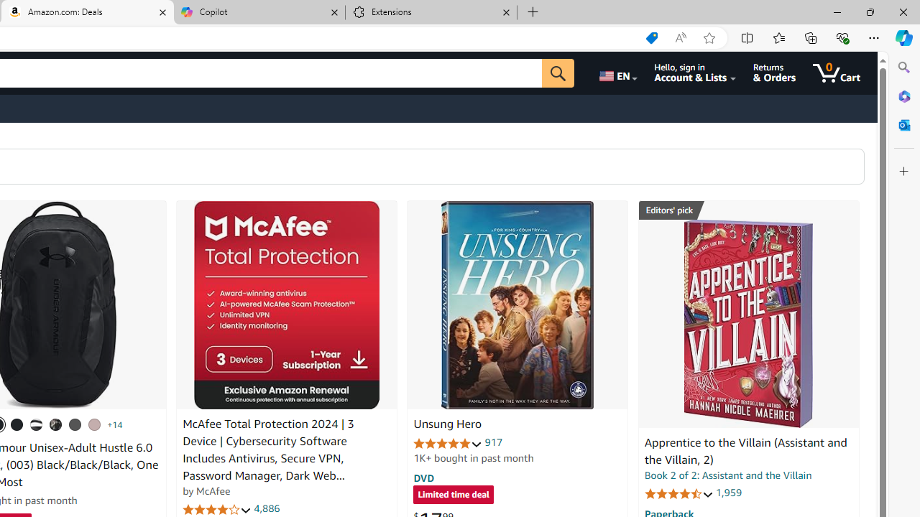  I want to click on 4.6 out of 5 stars, so click(678, 493).